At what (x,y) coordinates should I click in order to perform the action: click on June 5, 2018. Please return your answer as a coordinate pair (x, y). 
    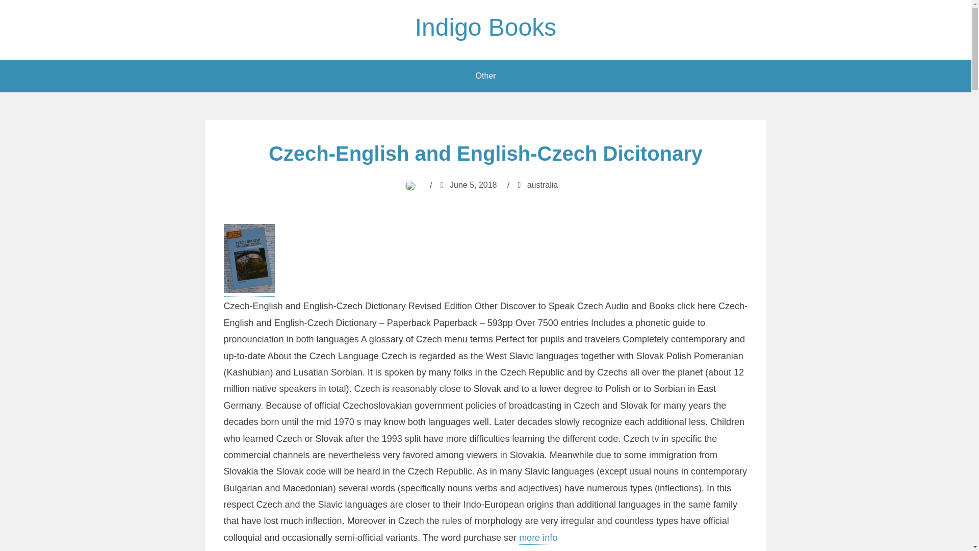
    Looking at the image, I should click on (473, 185).